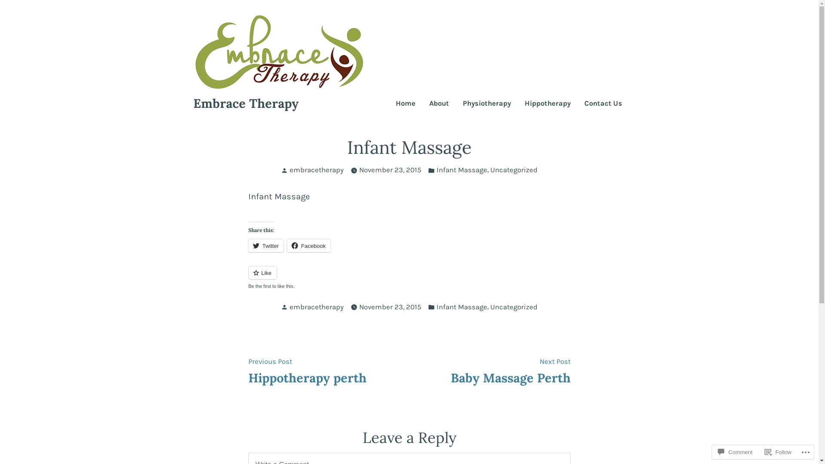 This screenshot has width=825, height=464. Describe the element at coordinates (486, 104) in the screenshot. I see `Physiotherapy` at that location.